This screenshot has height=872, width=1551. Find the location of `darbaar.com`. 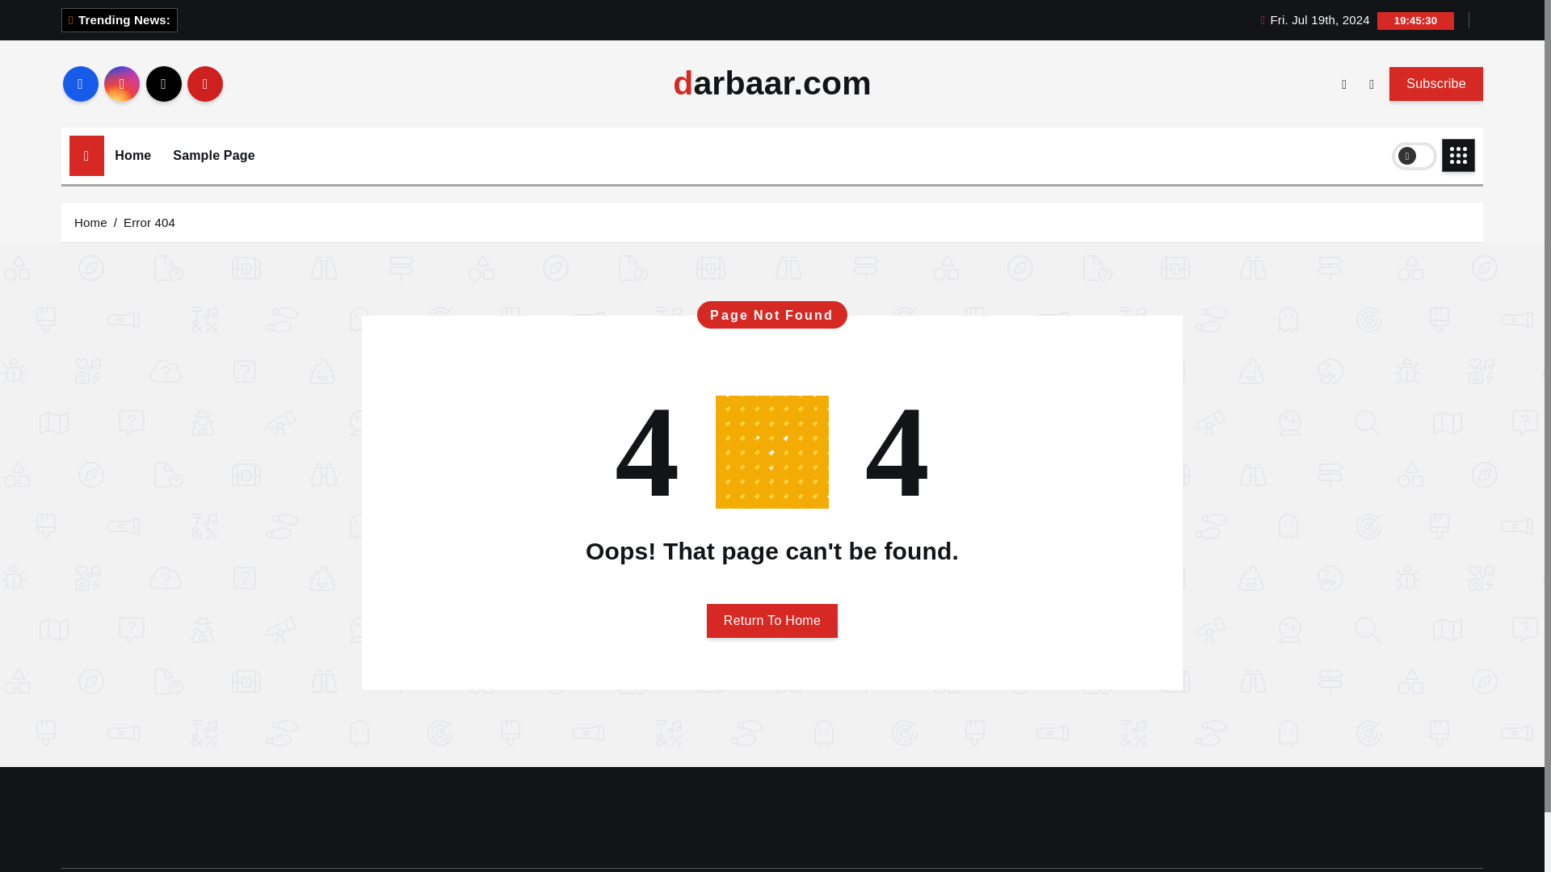

darbaar.com is located at coordinates (772, 84).